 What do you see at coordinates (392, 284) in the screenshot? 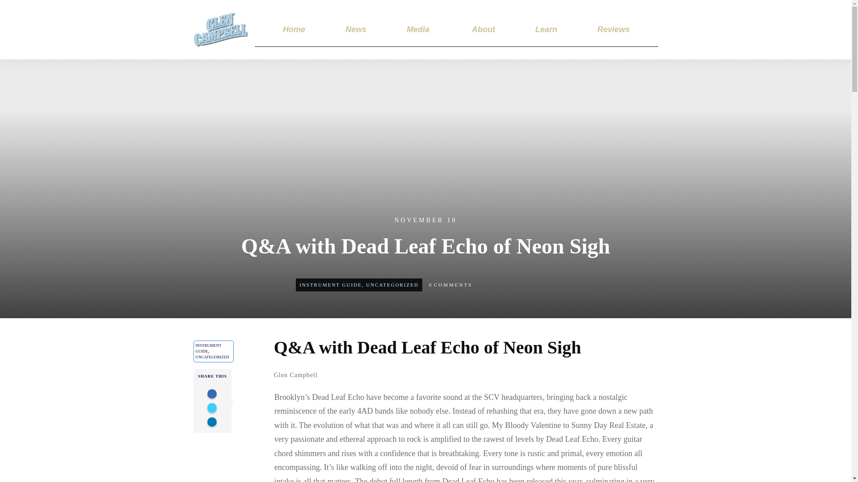
I see `UNCATEGORIZED` at bounding box center [392, 284].